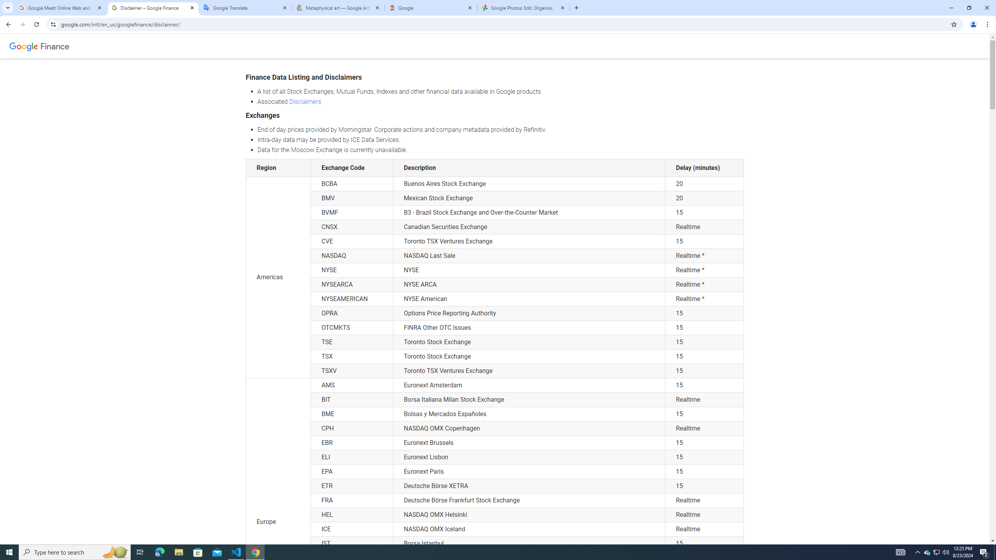 This screenshot has width=996, height=560. I want to click on NASDAQ Last Sale, so click(529, 256).